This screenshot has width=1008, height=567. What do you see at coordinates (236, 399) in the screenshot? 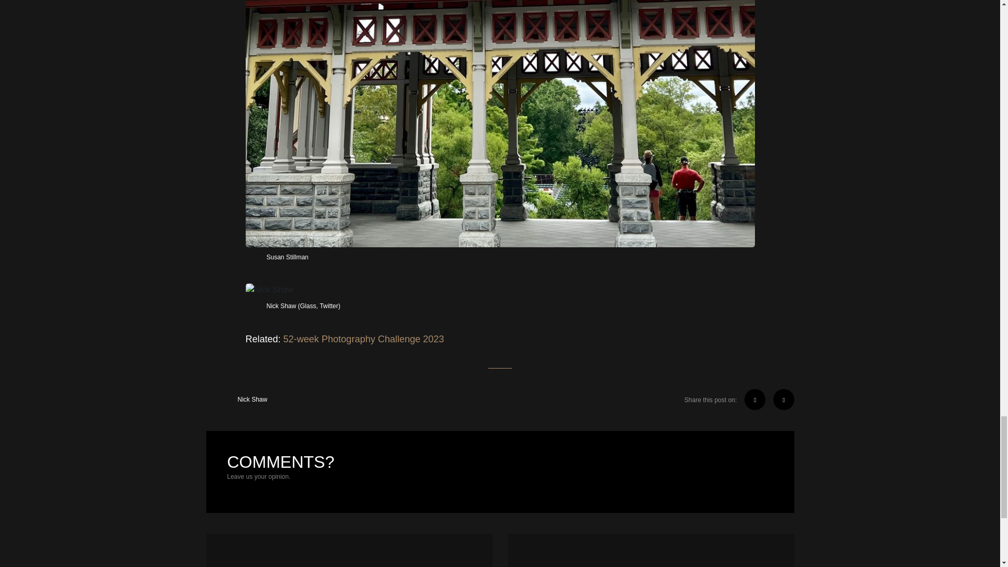
I see `Nick Shaw` at bounding box center [236, 399].